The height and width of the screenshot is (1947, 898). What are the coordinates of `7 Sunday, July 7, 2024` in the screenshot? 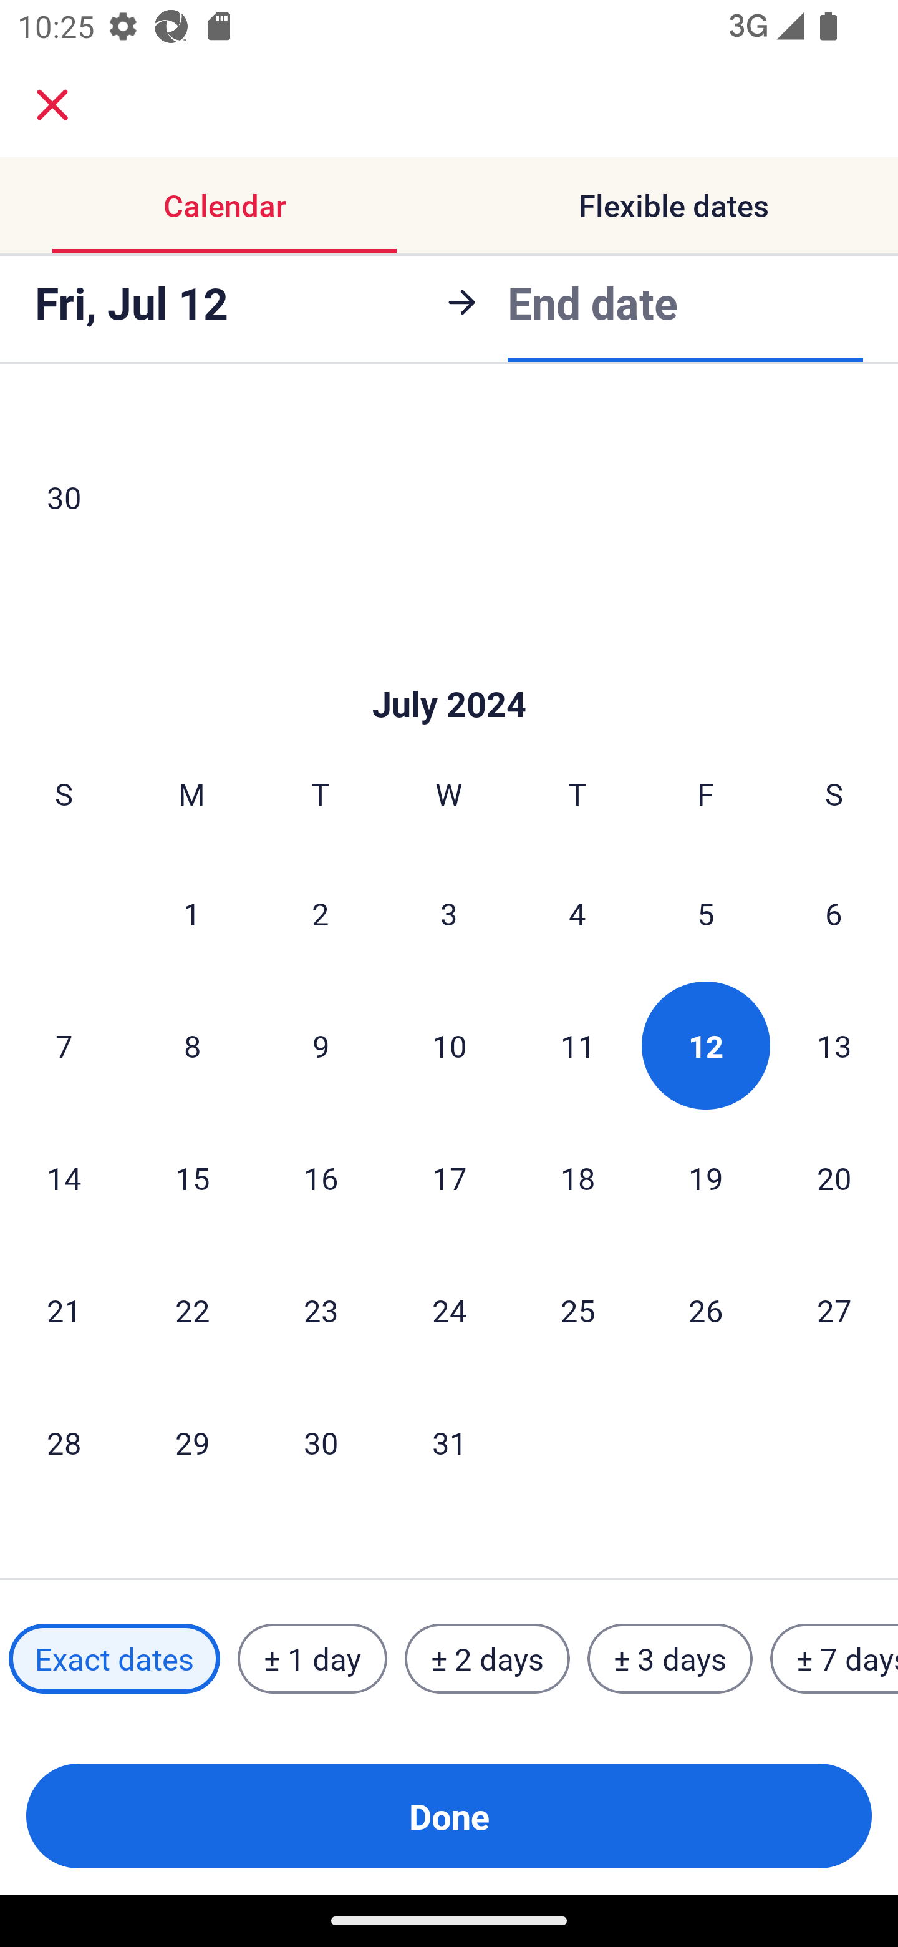 It's located at (64, 1045).